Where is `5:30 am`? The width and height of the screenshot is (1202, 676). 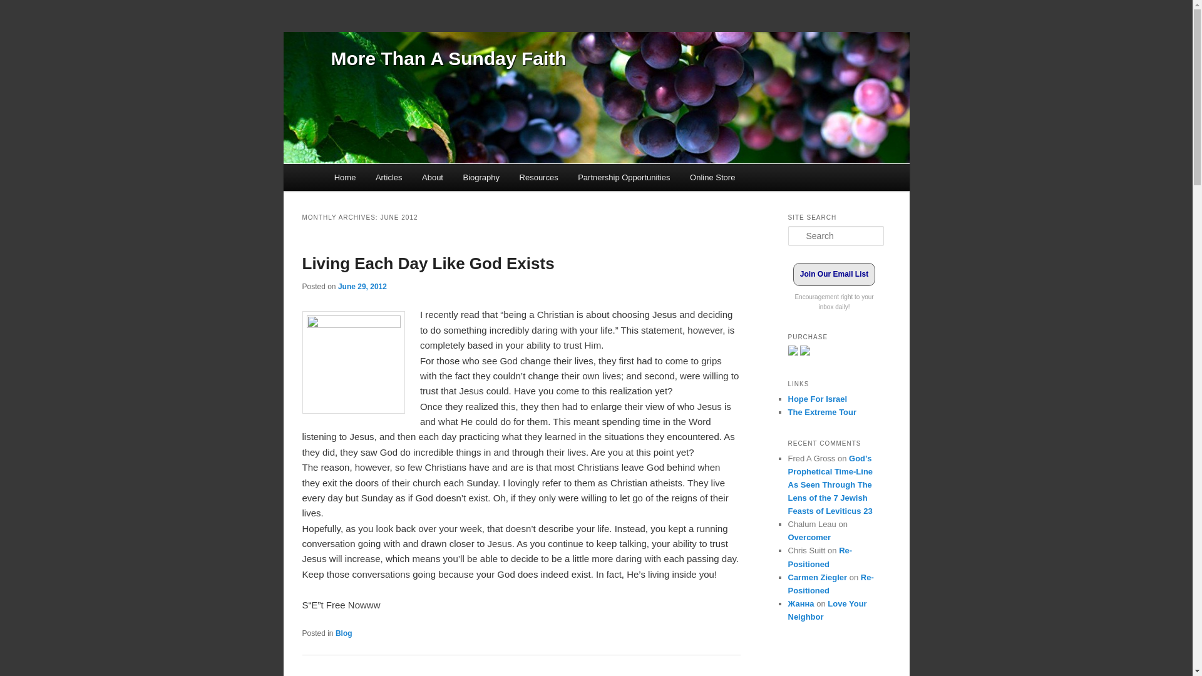 5:30 am is located at coordinates (362, 287).